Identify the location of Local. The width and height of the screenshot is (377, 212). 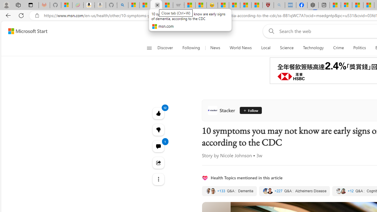
(266, 48).